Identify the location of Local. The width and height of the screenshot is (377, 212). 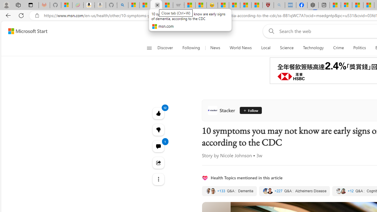
(266, 48).